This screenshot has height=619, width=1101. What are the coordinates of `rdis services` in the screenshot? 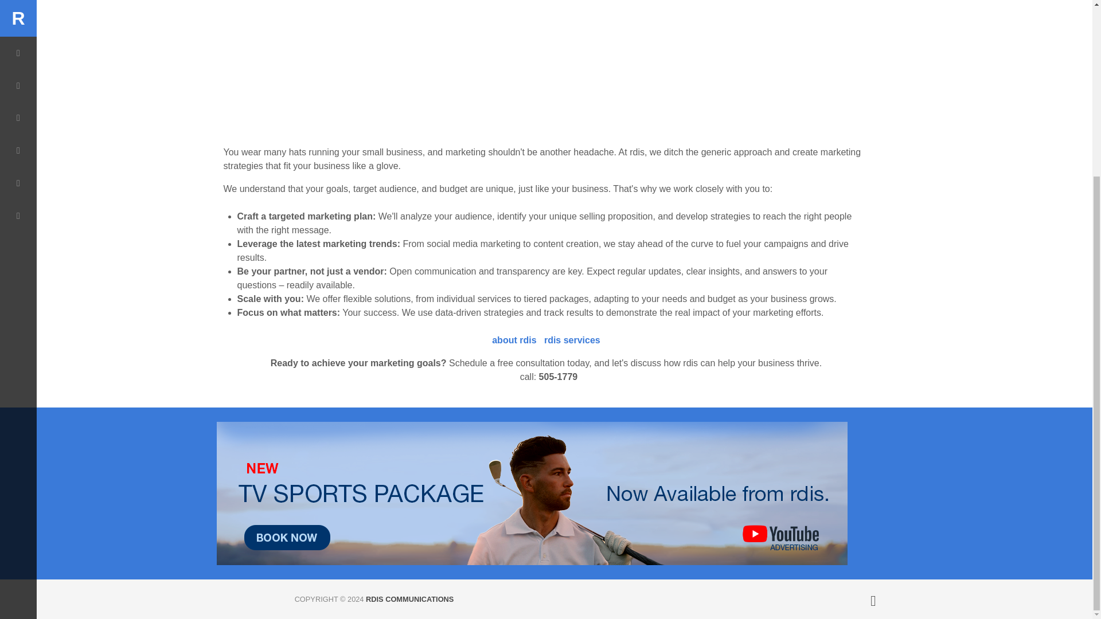 It's located at (572, 340).